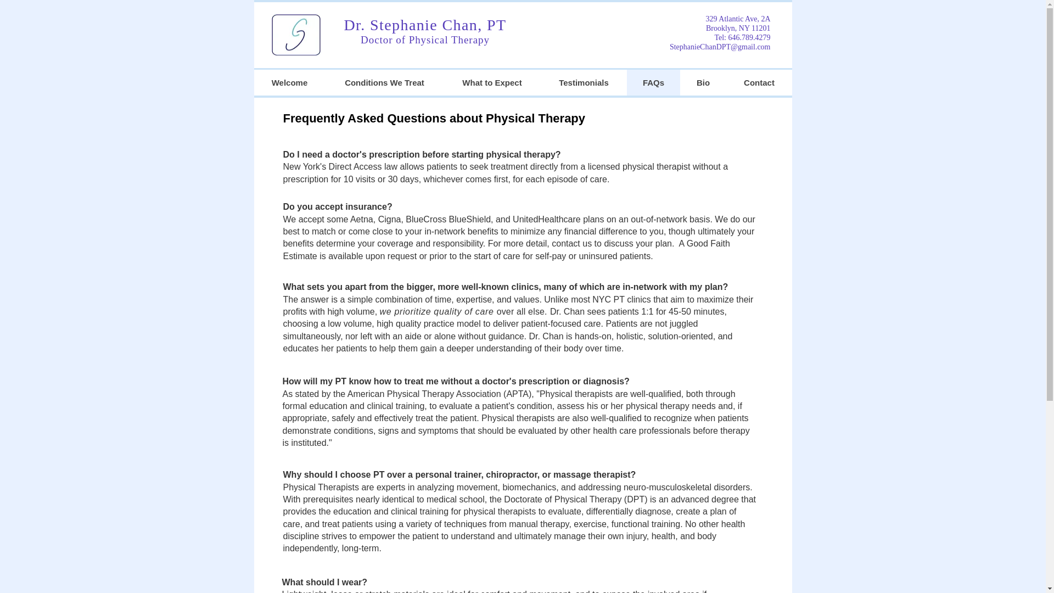 The image size is (1054, 593). What do you see at coordinates (289, 82) in the screenshot?
I see `Welcome` at bounding box center [289, 82].